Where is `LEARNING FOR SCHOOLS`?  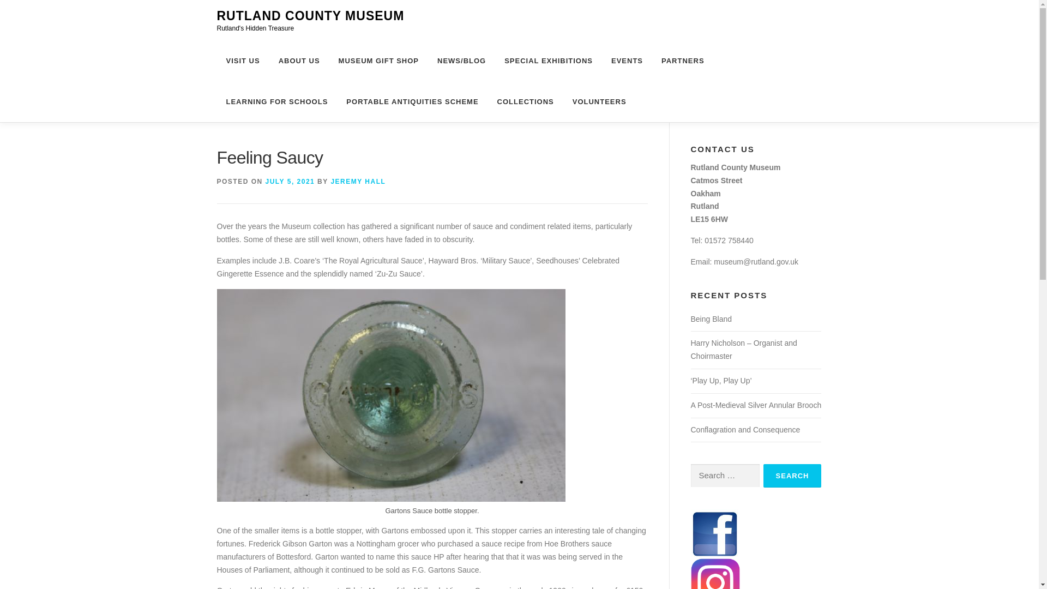
LEARNING FOR SCHOOLS is located at coordinates (277, 101).